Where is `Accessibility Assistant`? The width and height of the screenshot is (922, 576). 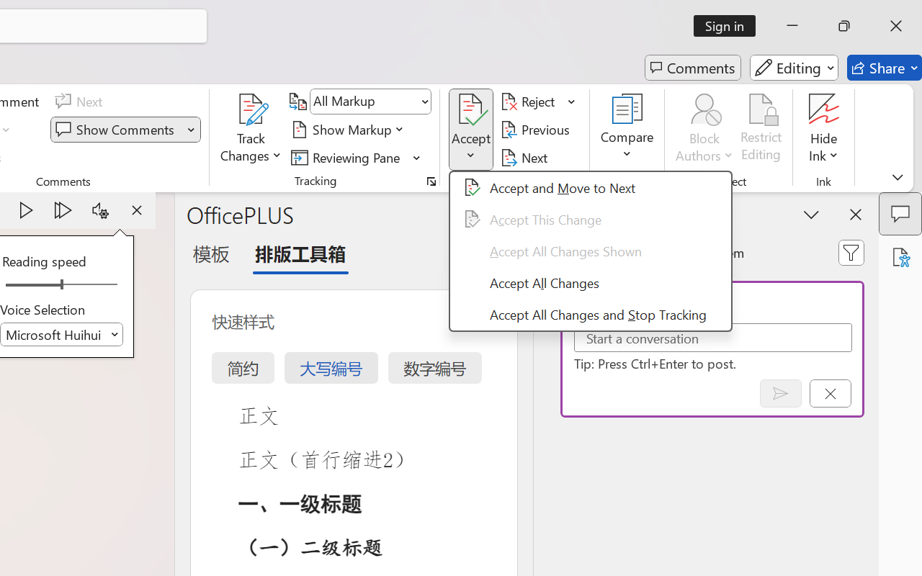 Accessibility Assistant is located at coordinates (900, 257).